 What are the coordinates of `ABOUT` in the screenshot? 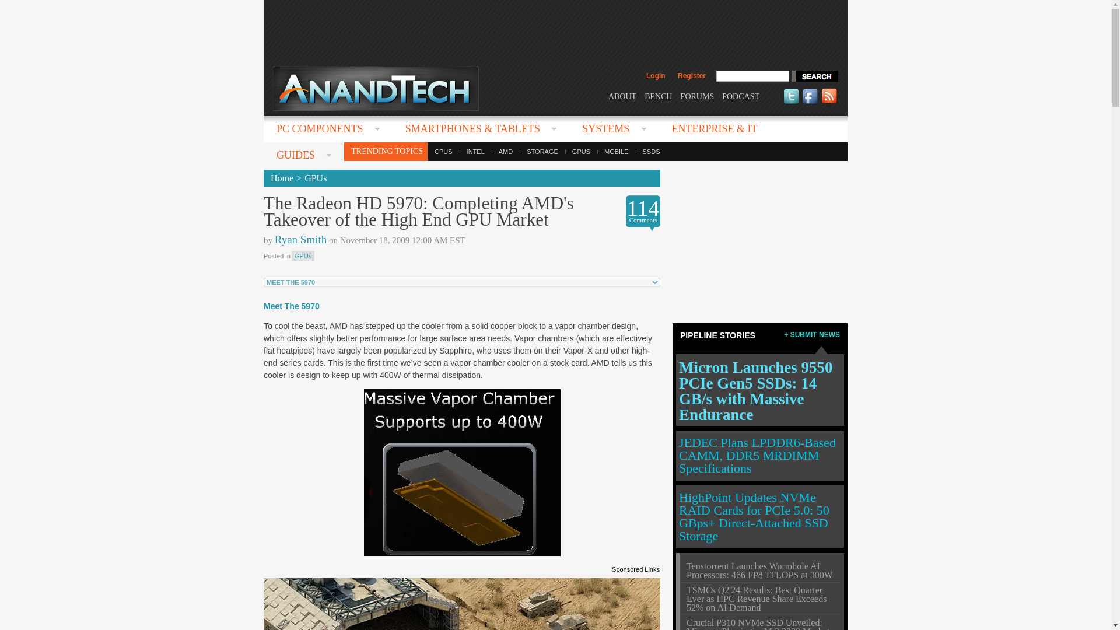 It's located at (622, 96).